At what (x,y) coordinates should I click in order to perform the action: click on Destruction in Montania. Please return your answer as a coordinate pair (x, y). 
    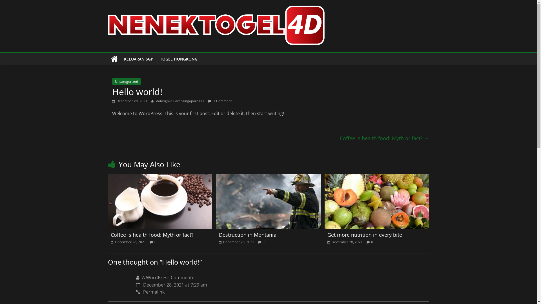
    Looking at the image, I should click on (248, 235).